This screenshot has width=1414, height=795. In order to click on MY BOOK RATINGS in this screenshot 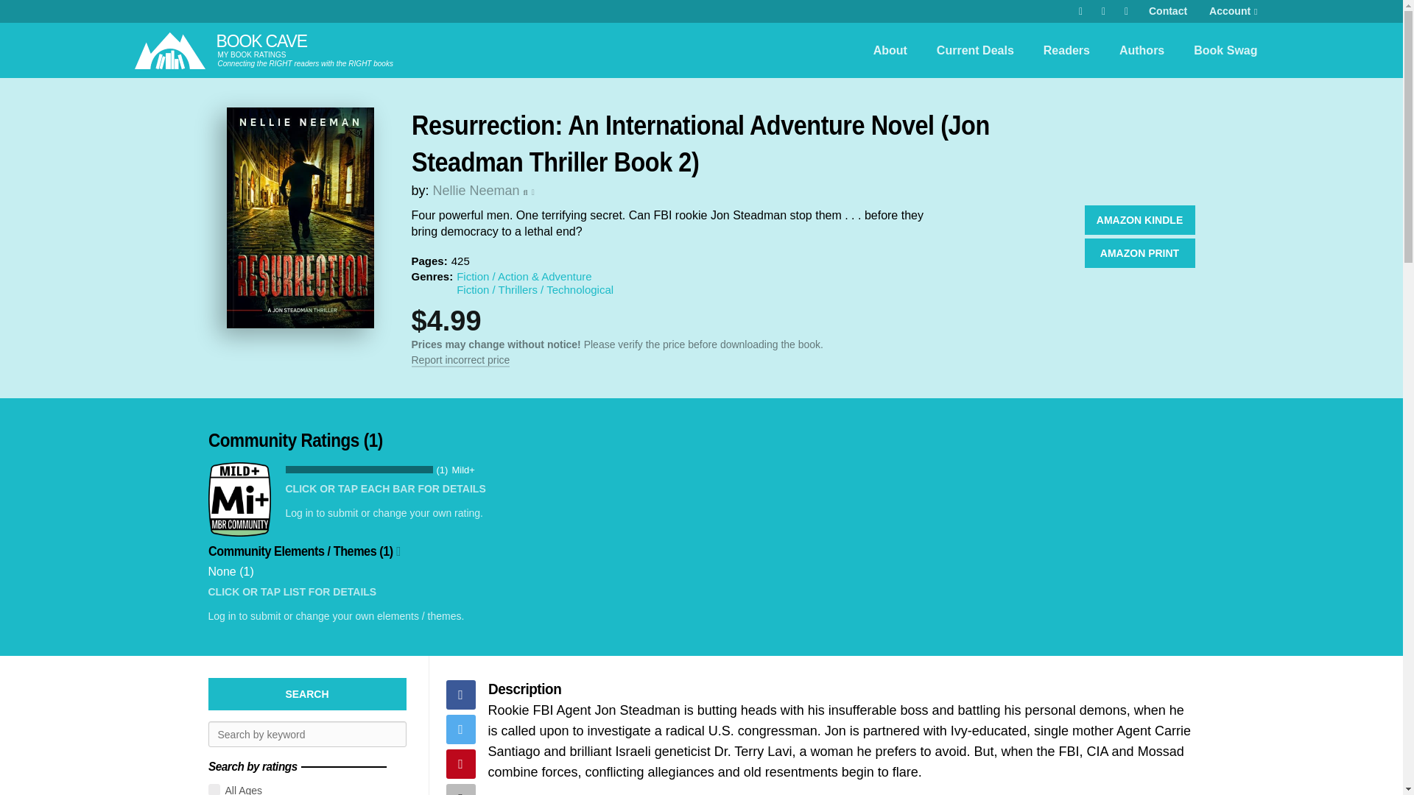, I will do `click(252, 54)`.